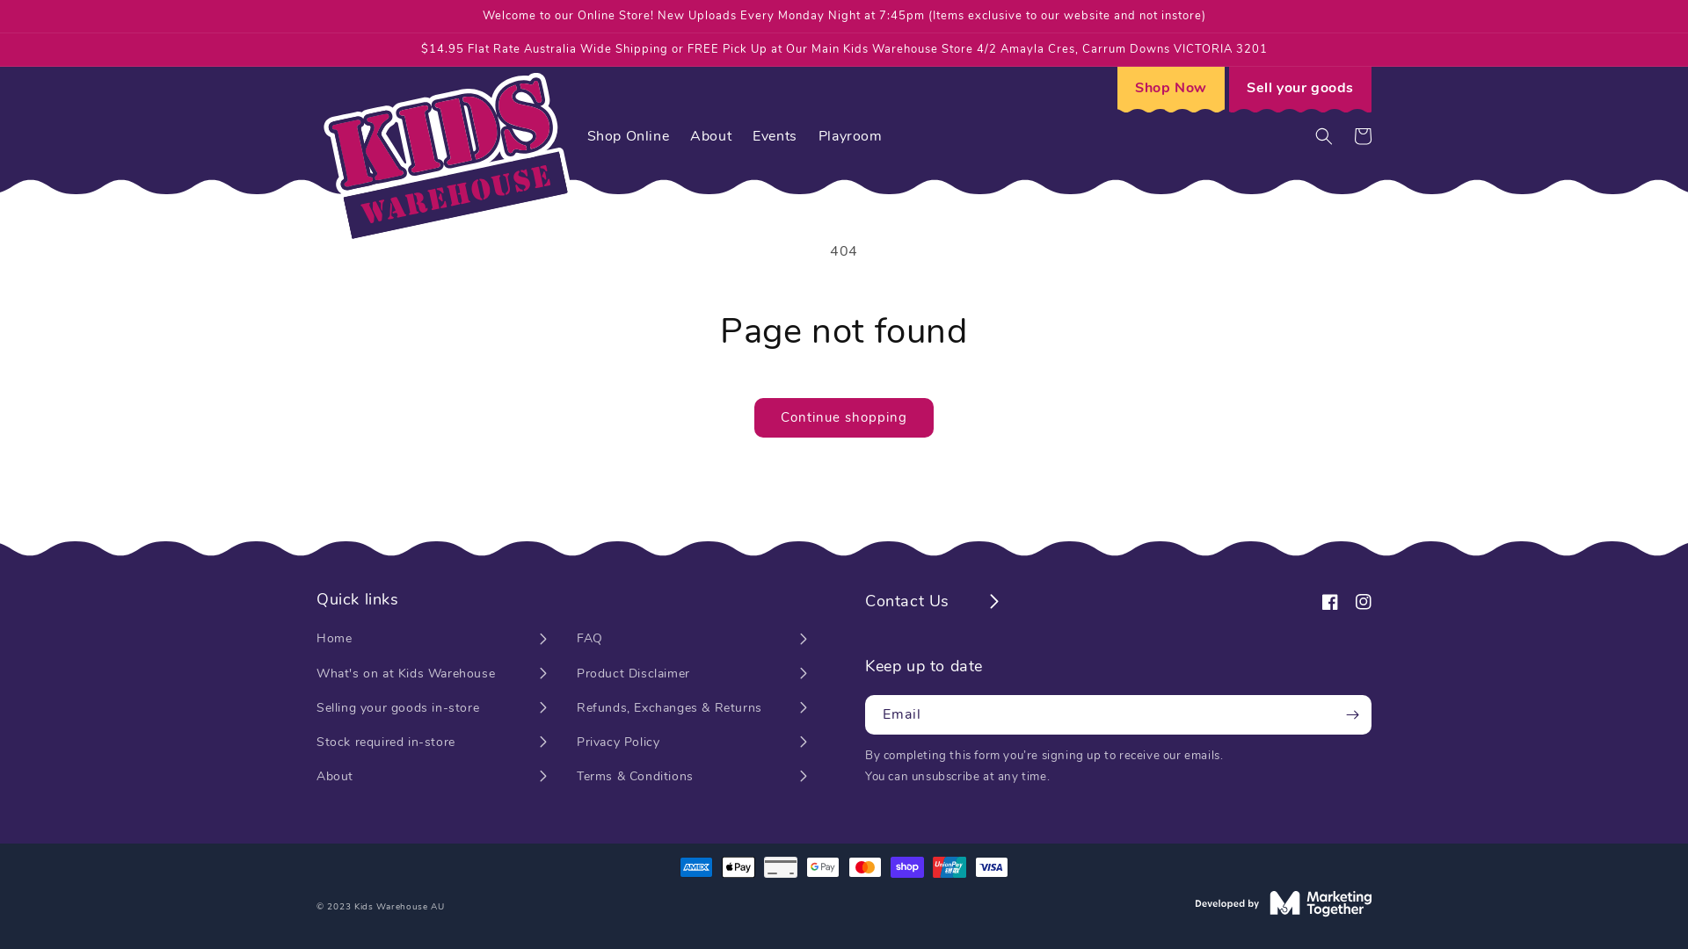  I want to click on Sell your goods, so click(1300, 90).